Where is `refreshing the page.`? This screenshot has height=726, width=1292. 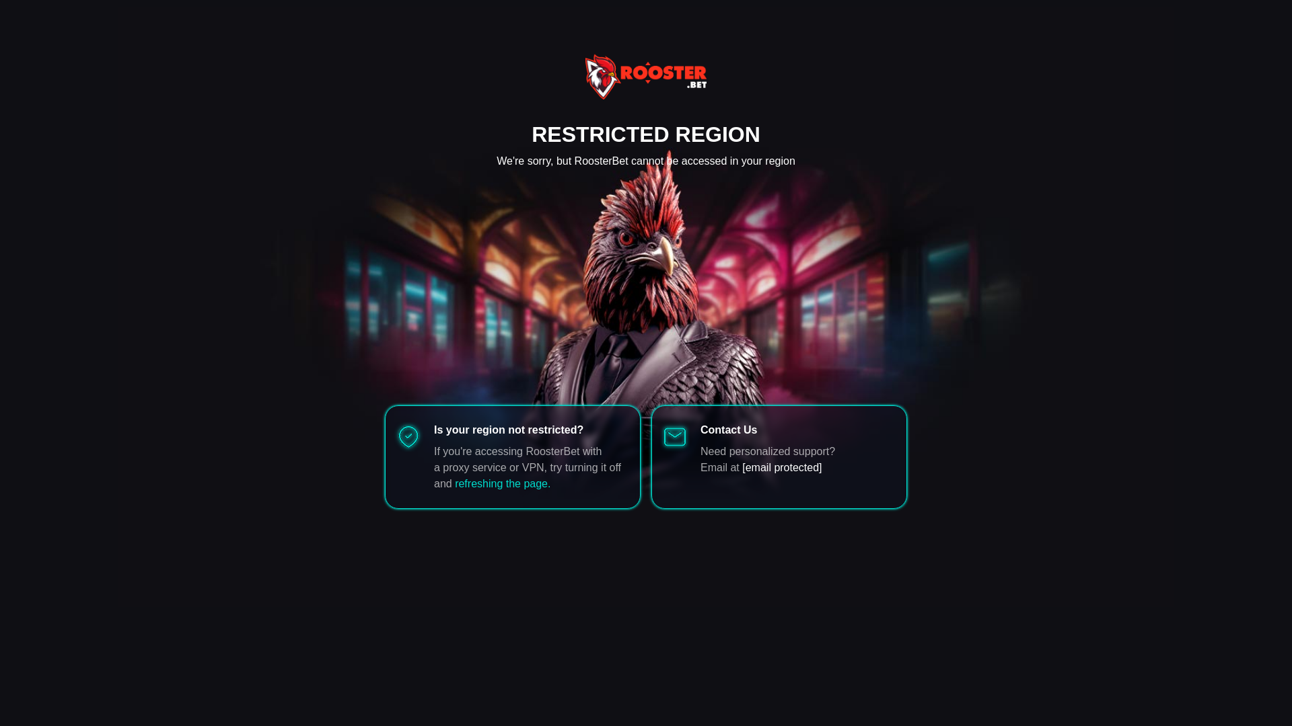
refreshing the page. is located at coordinates (502, 483).